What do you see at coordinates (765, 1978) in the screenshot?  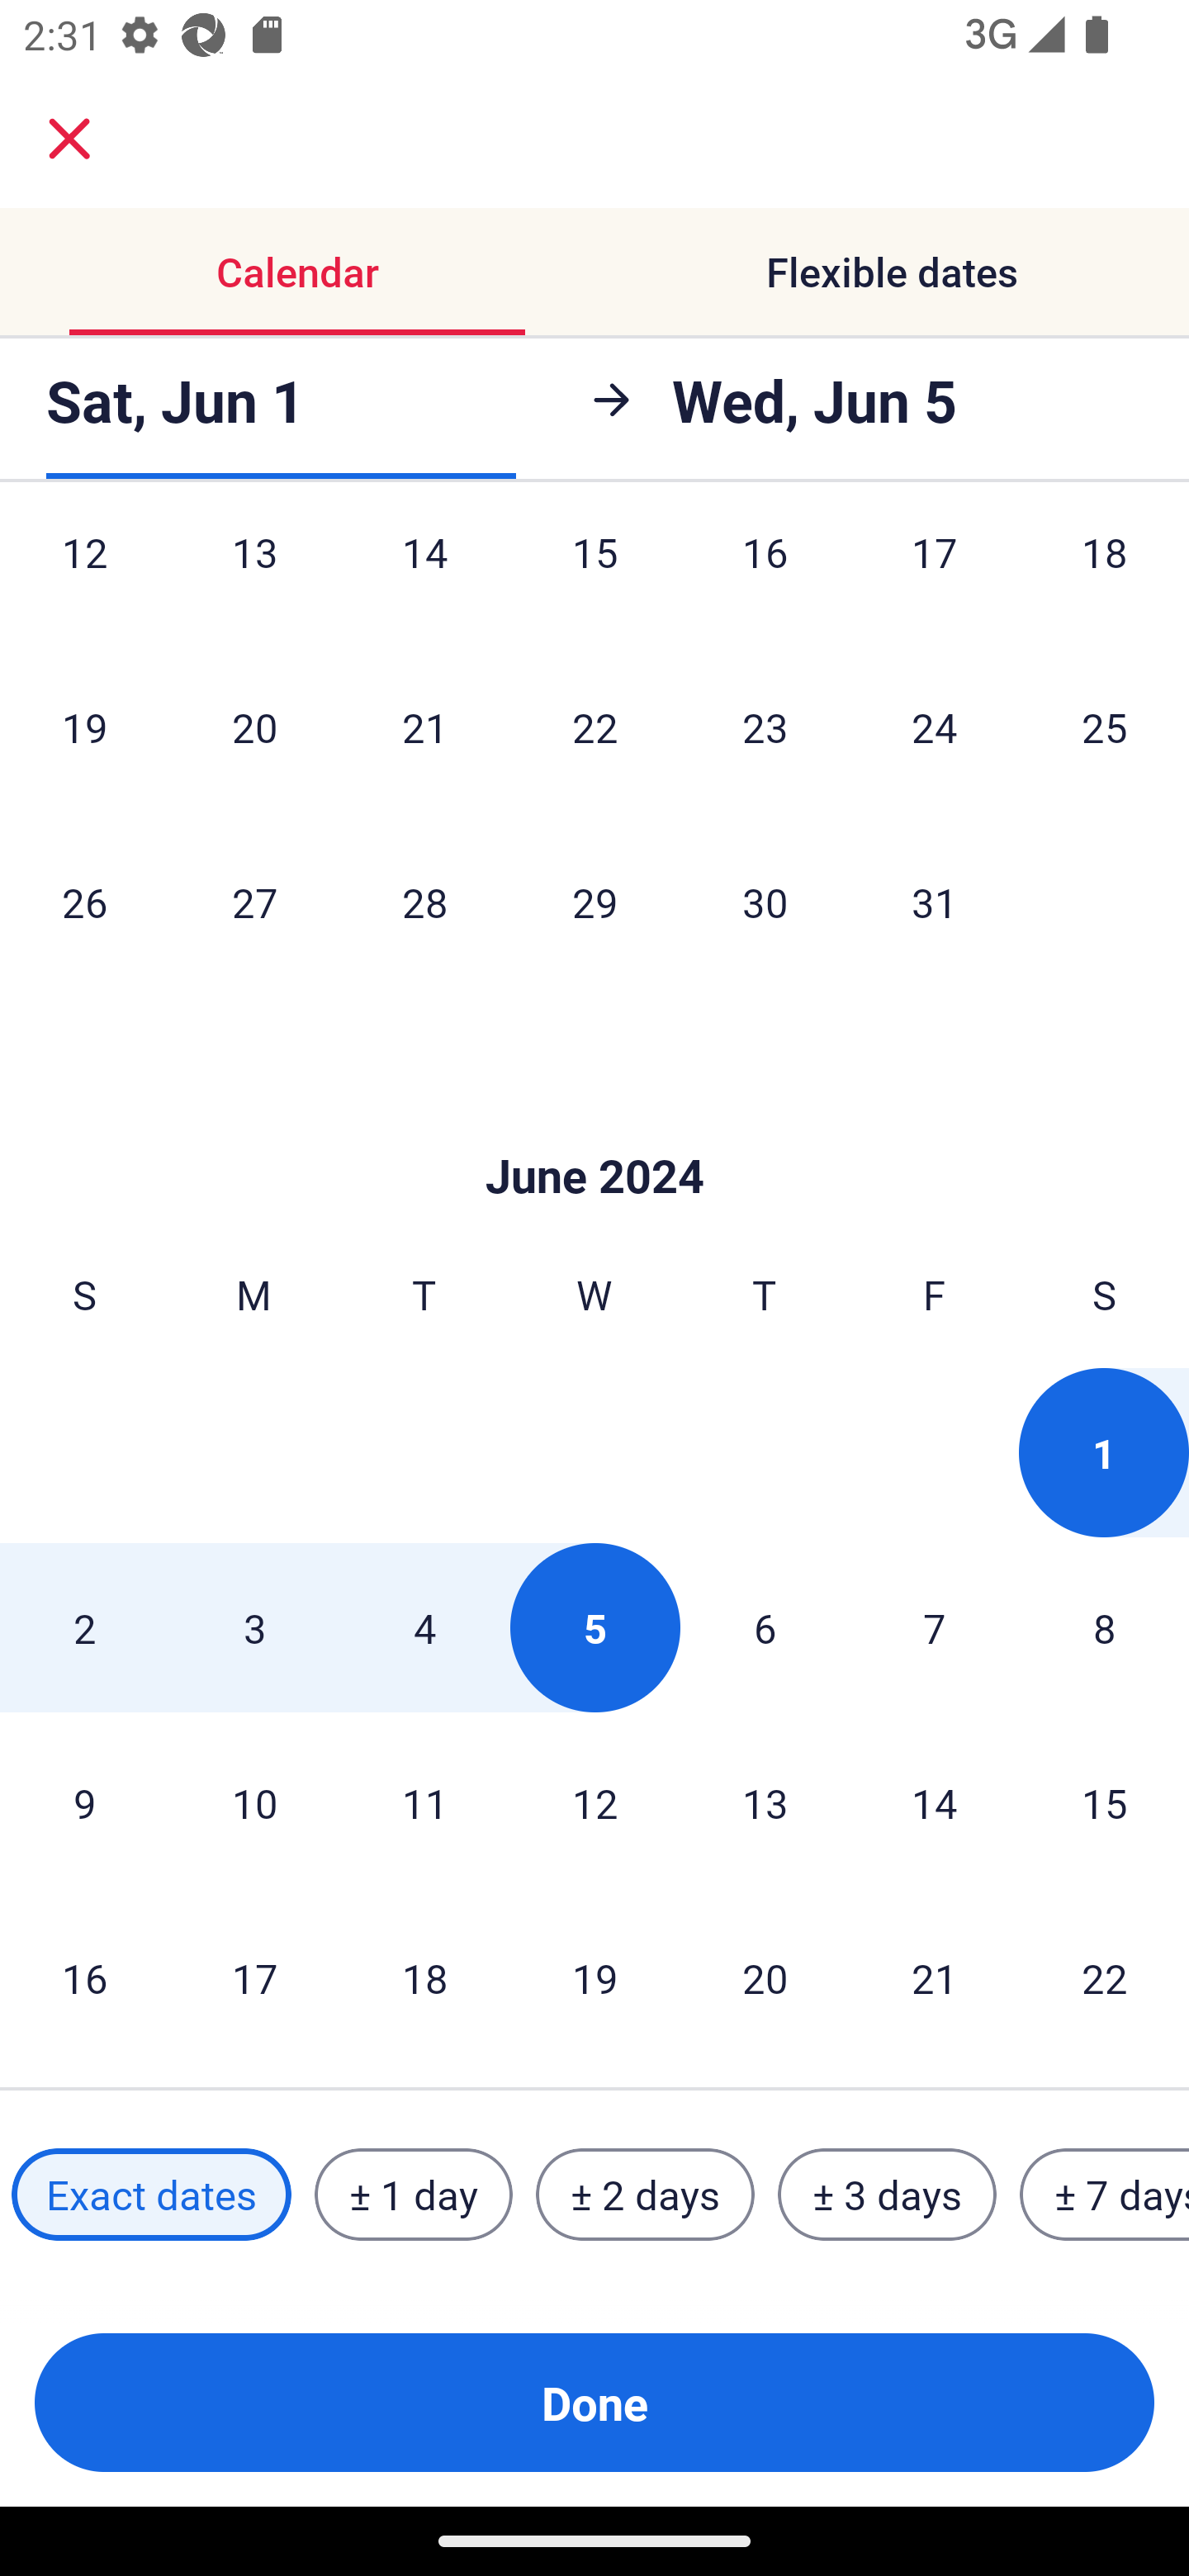 I see `20 Thursday, June 20, 2024` at bounding box center [765, 1978].